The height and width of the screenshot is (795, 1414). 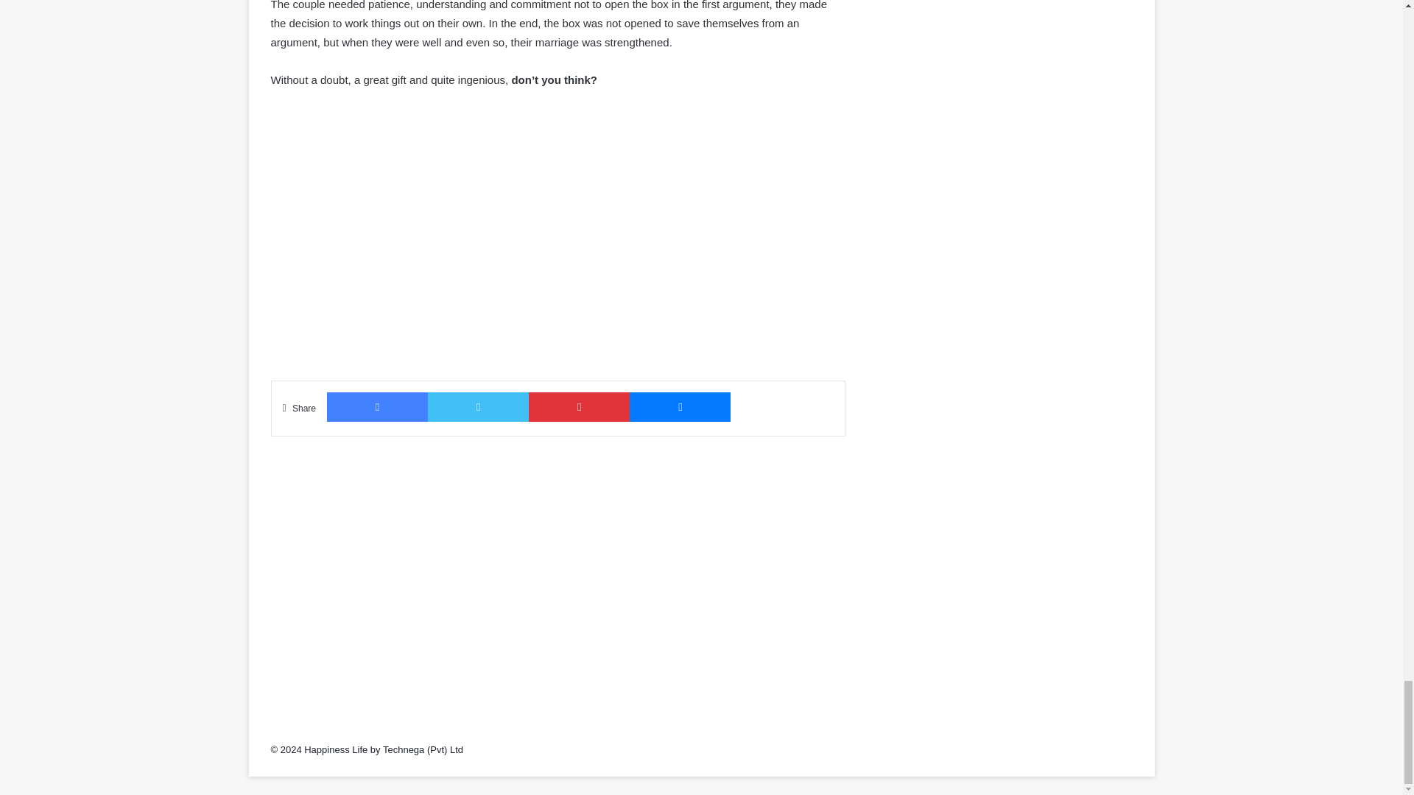 I want to click on Twitter, so click(x=479, y=407).